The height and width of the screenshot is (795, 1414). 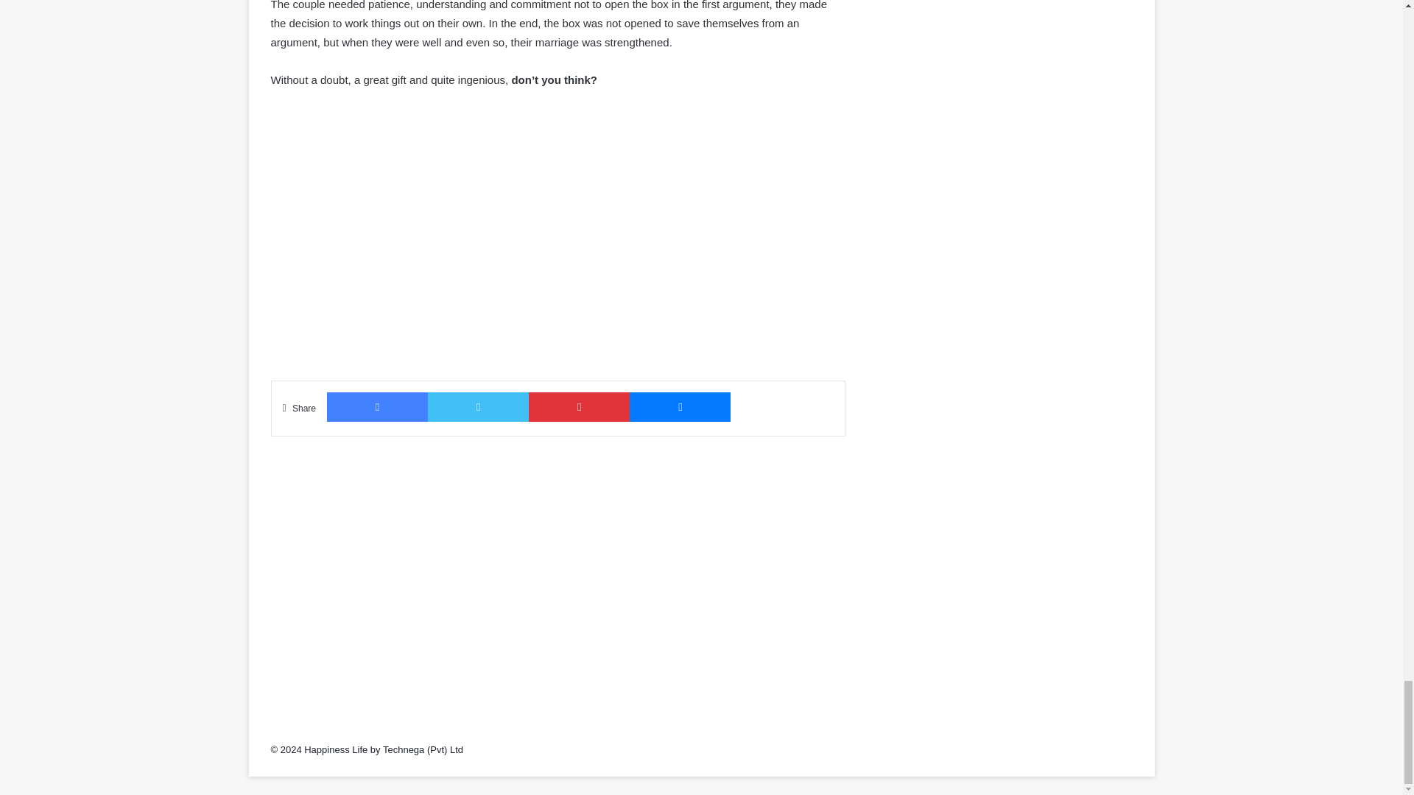 I want to click on Twitter, so click(x=479, y=407).